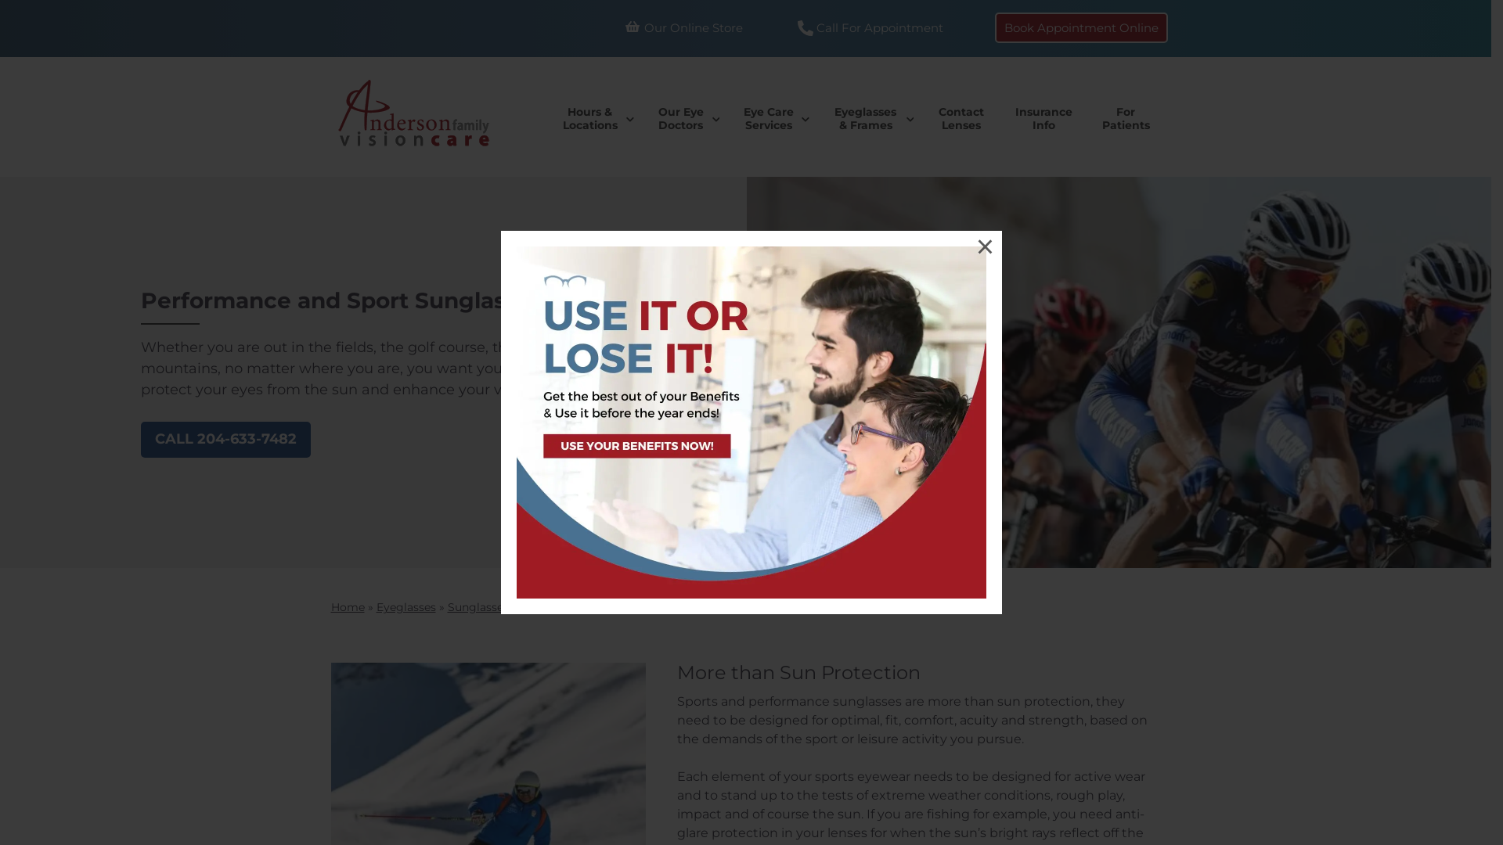 Image resolution: width=1503 pixels, height=845 pixels. What do you see at coordinates (348, 607) in the screenshot?
I see `Home` at bounding box center [348, 607].